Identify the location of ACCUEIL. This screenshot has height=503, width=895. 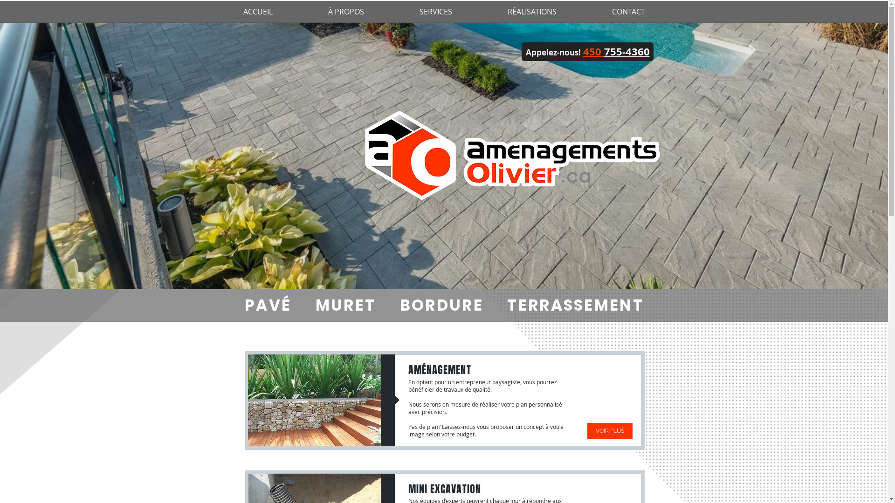
(258, 12).